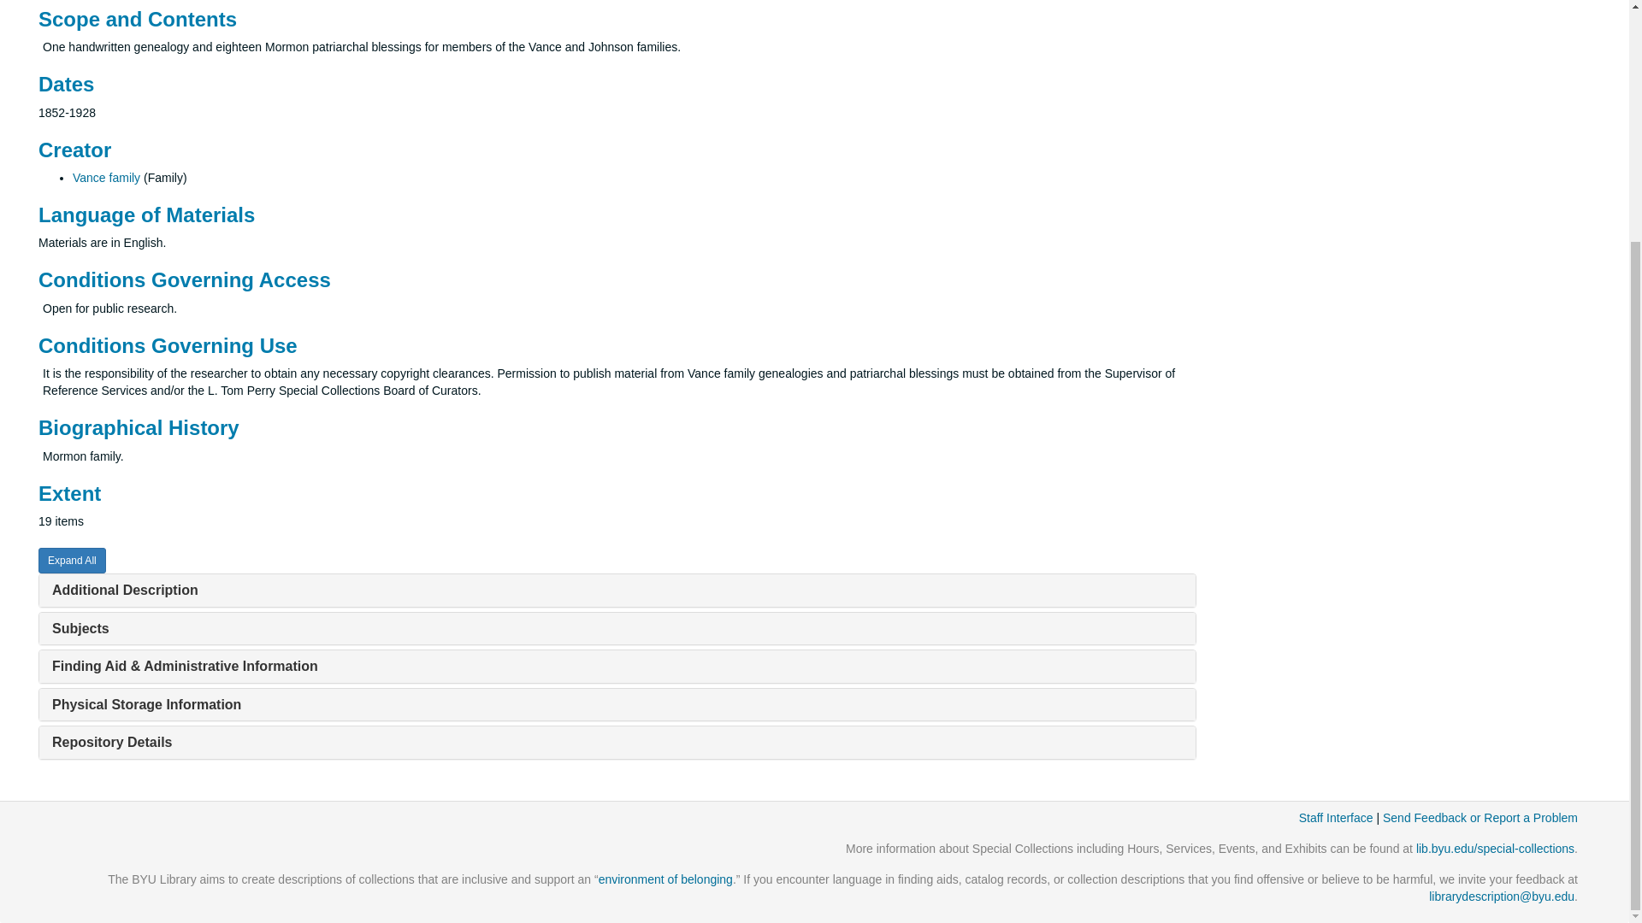  Describe the element at coordinates (112, 742) in the screenshot. I see `Repository Details` at that location.